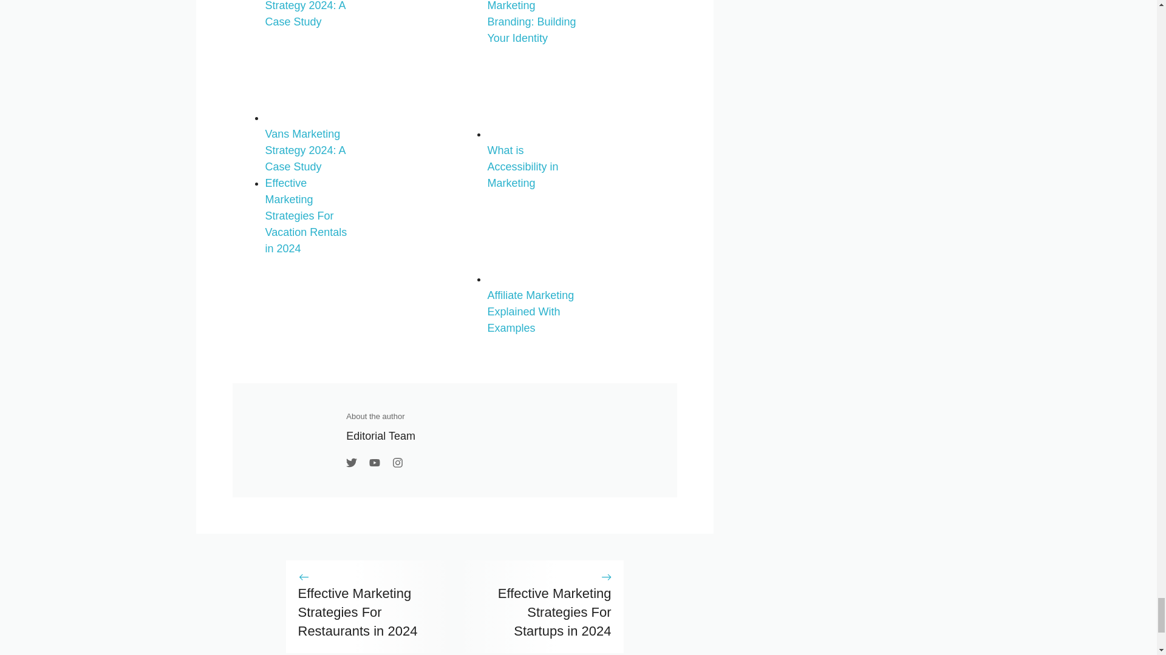 Image resolution: width=1166 pixels, height=655 pixels. Describe the element at coordinates (533, 158) in the screenshot. I see `What is Accessibility in Marketing` at that location.